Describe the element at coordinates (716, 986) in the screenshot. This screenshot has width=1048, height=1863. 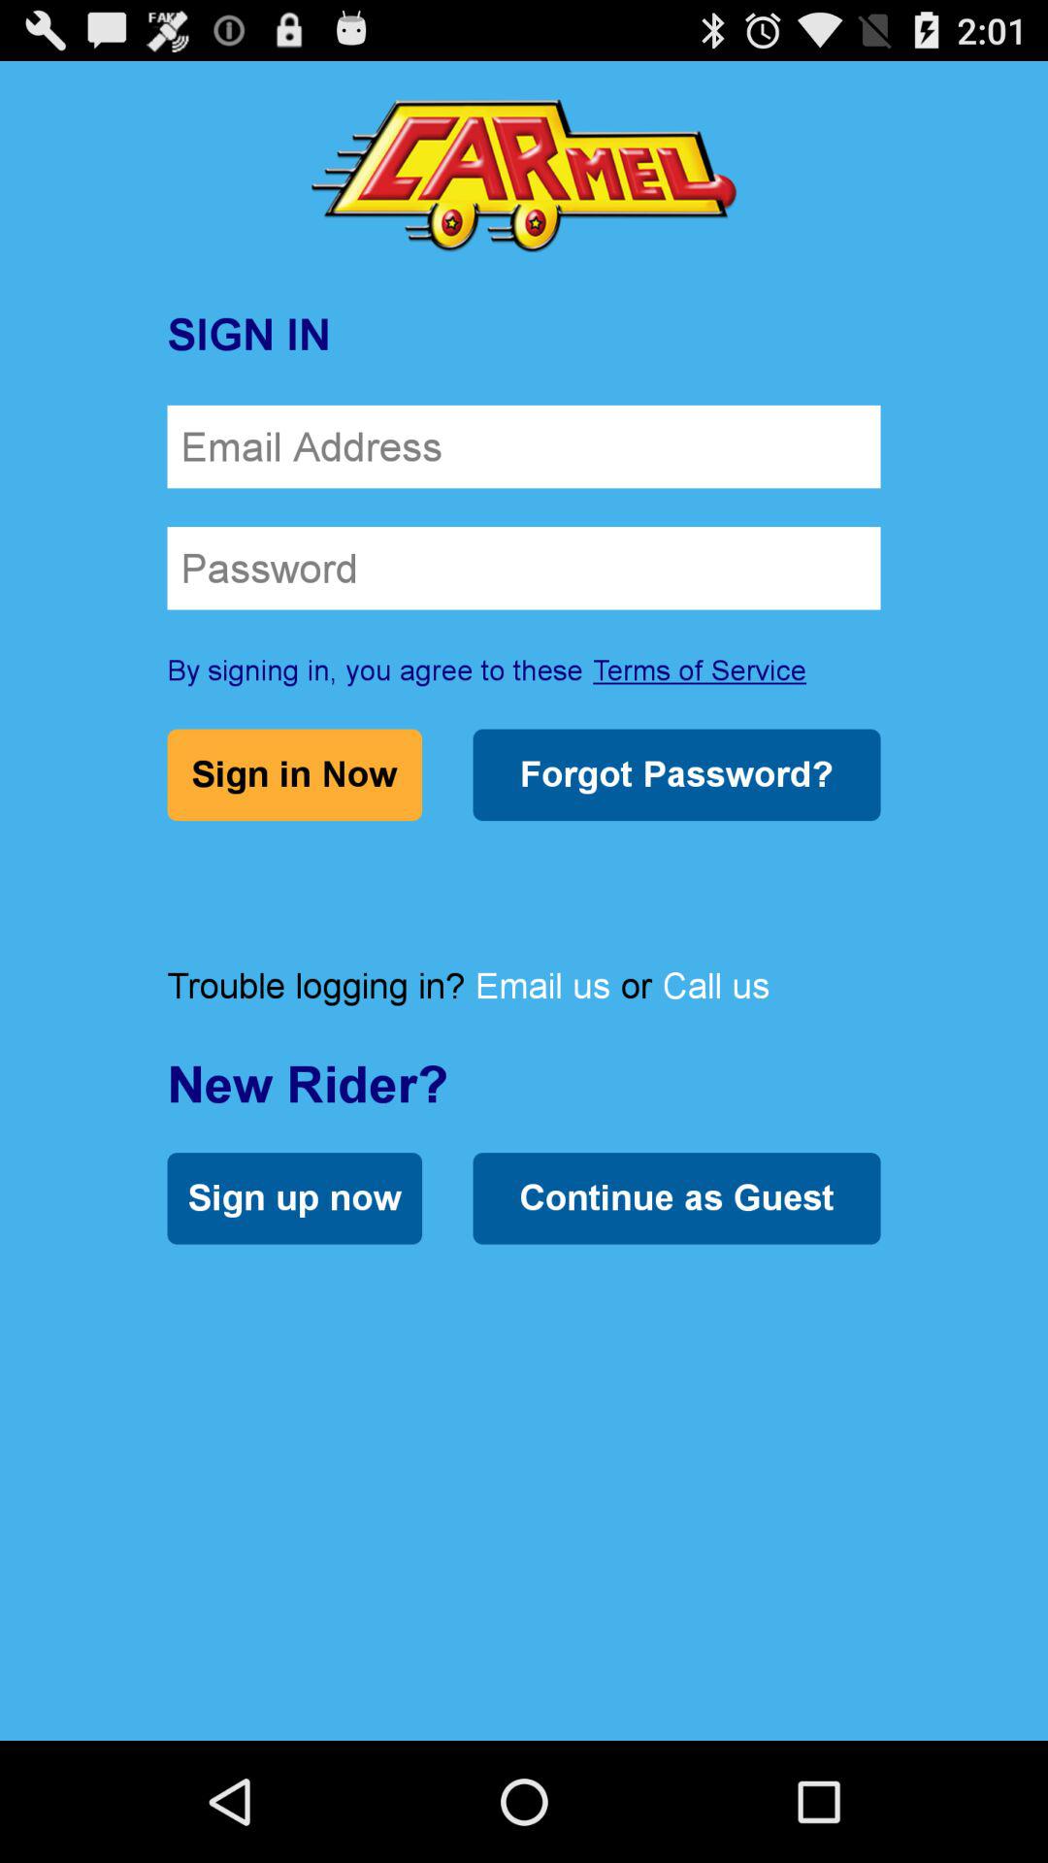
I see `turn on item next to or` at that location.